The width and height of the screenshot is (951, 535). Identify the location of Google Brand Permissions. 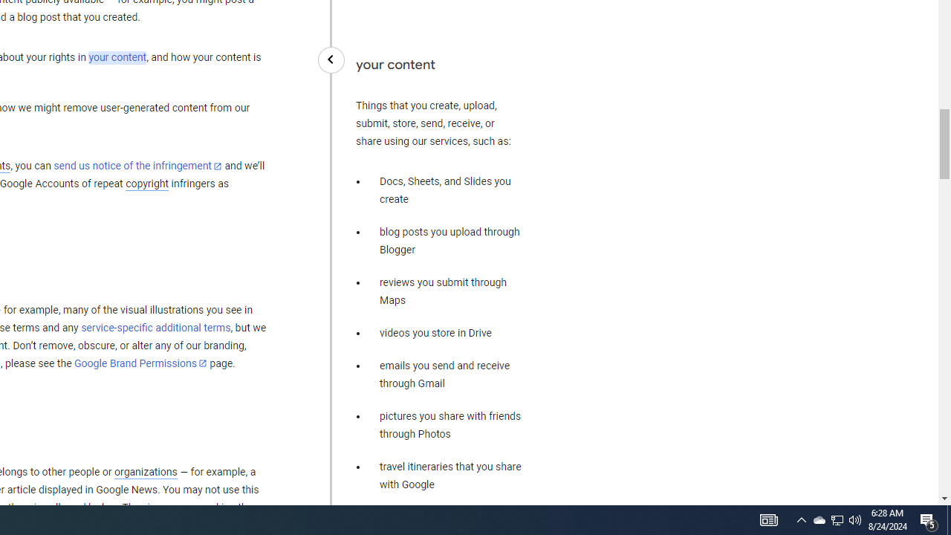
(140, 363).